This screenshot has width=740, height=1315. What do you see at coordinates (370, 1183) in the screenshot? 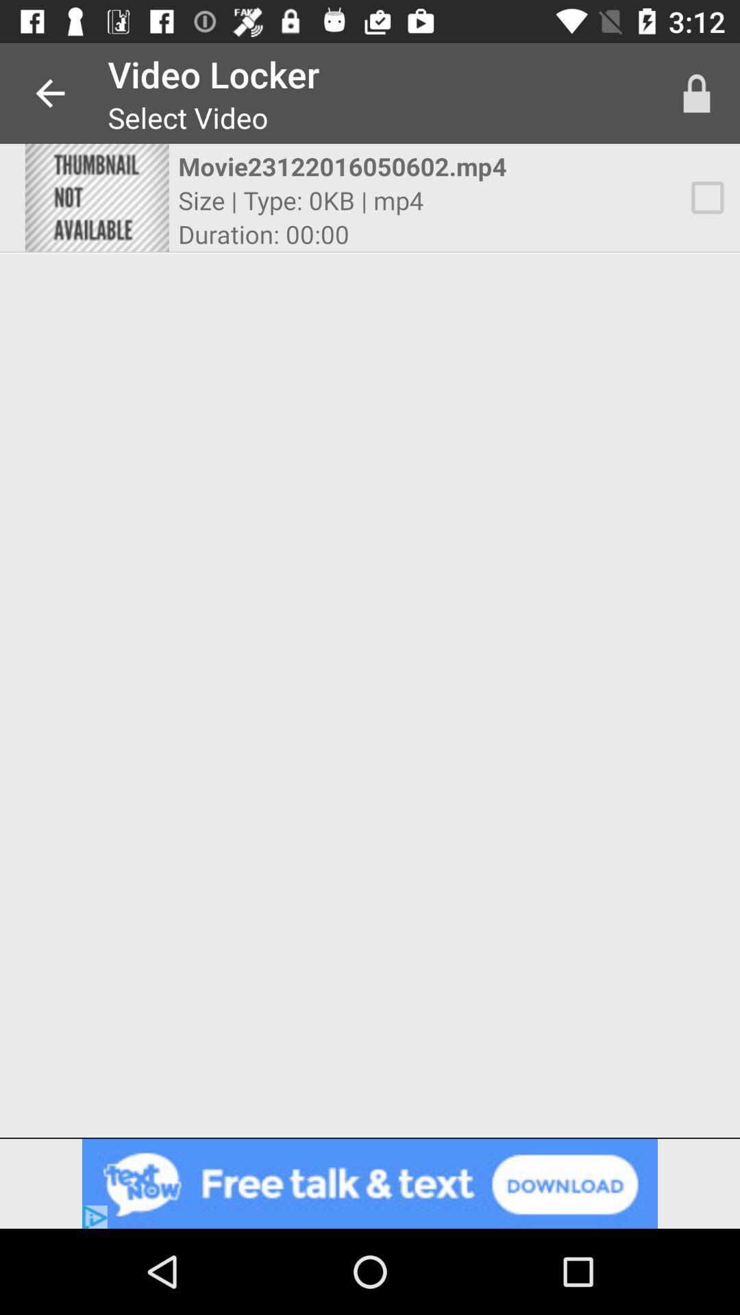
I see `open advertisement landing page` at bounding box center [370, 1183].